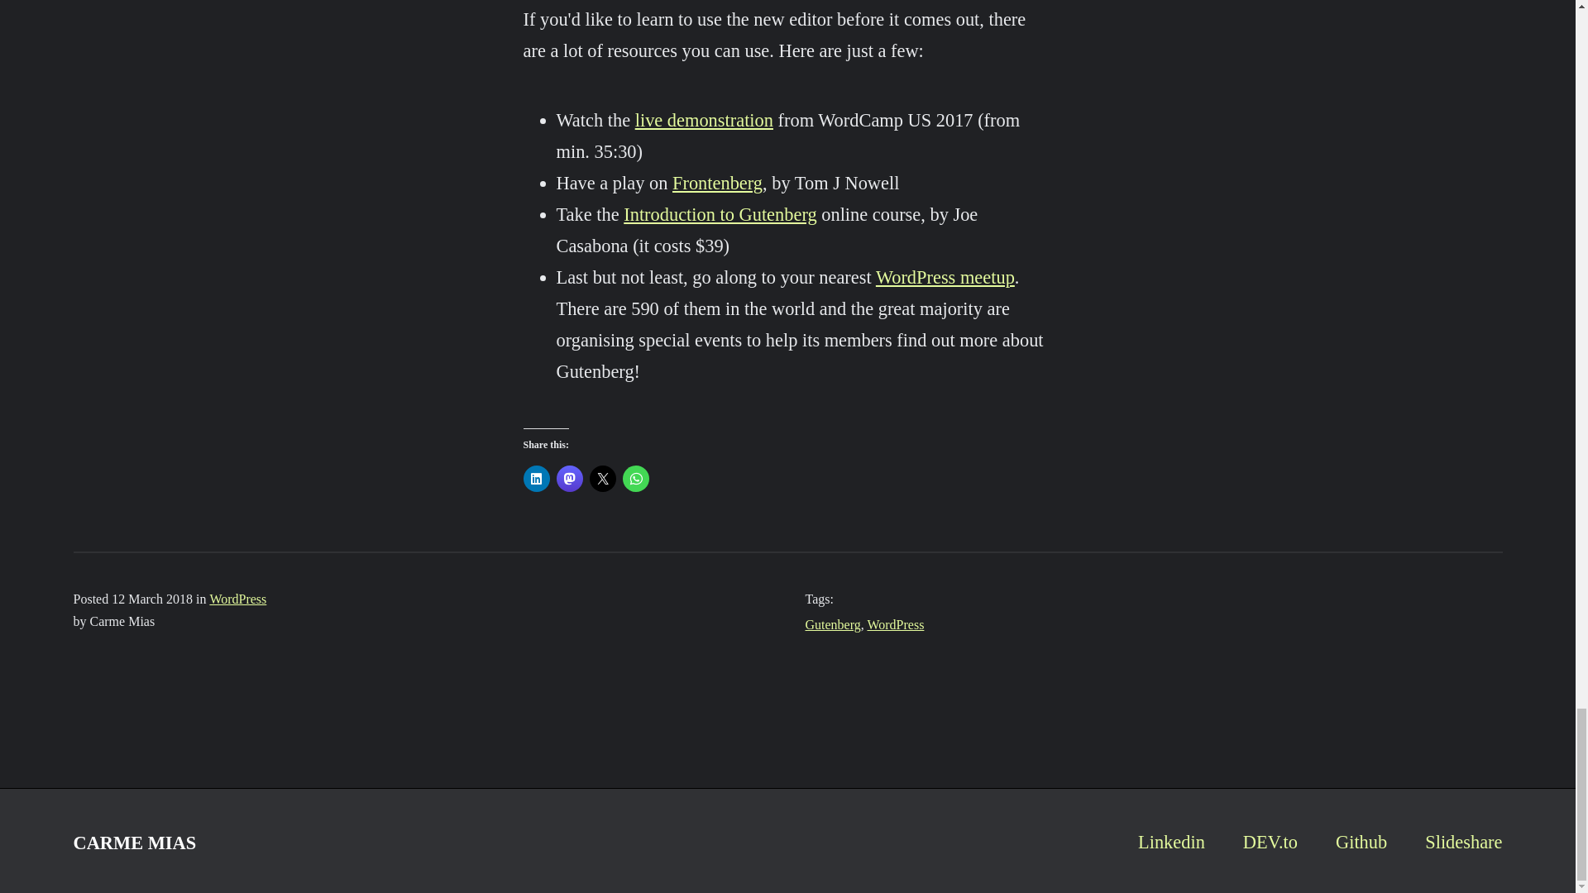 The height and width of the screenshot is (893, 1588). I want to click on Click to share on WhatsApp, so click(635, 478).